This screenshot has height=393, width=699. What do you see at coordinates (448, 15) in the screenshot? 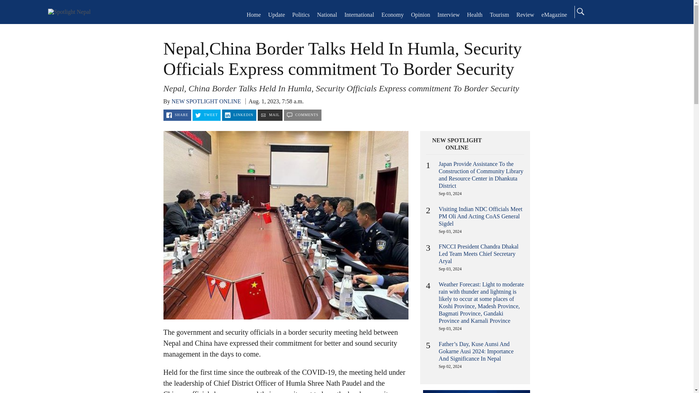
I see `Interview` at bounding box center [448, 15].